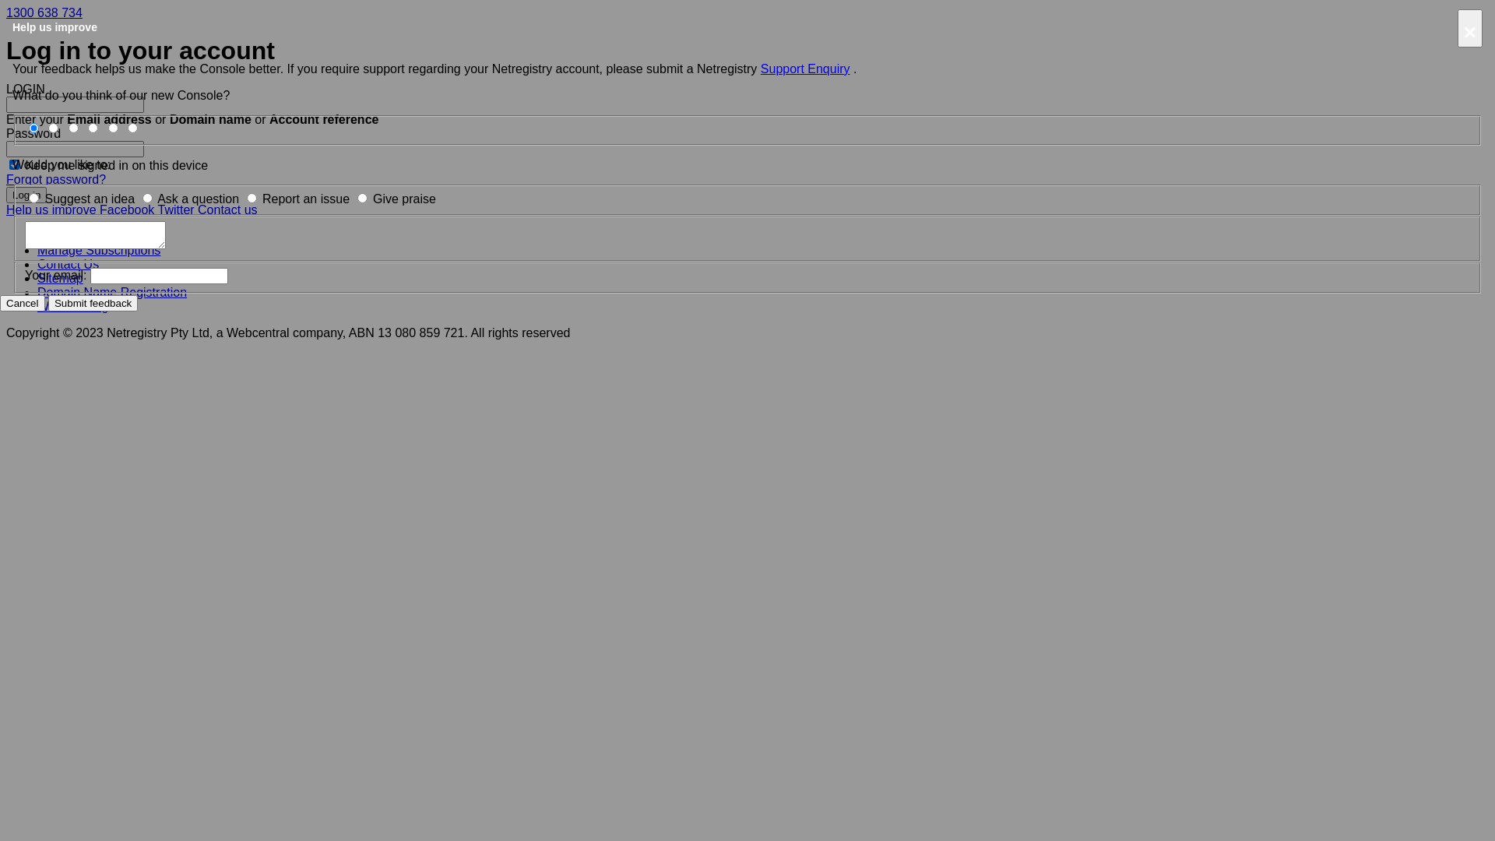 The width and height of the screenshot is (1495, 841). Describe the element at coordinates (26, 195) in the screenshot. I see `Log in` at that location.